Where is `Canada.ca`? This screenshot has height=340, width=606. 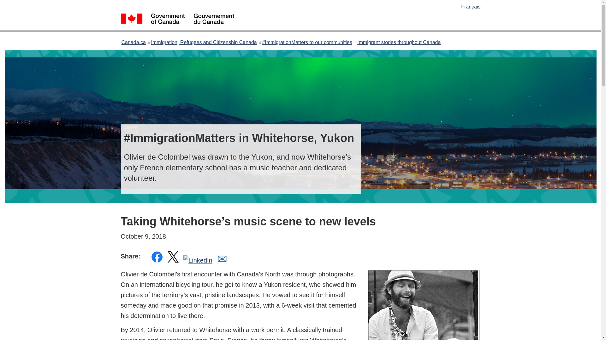 Canada.ca is located at coordinates (133, 42).